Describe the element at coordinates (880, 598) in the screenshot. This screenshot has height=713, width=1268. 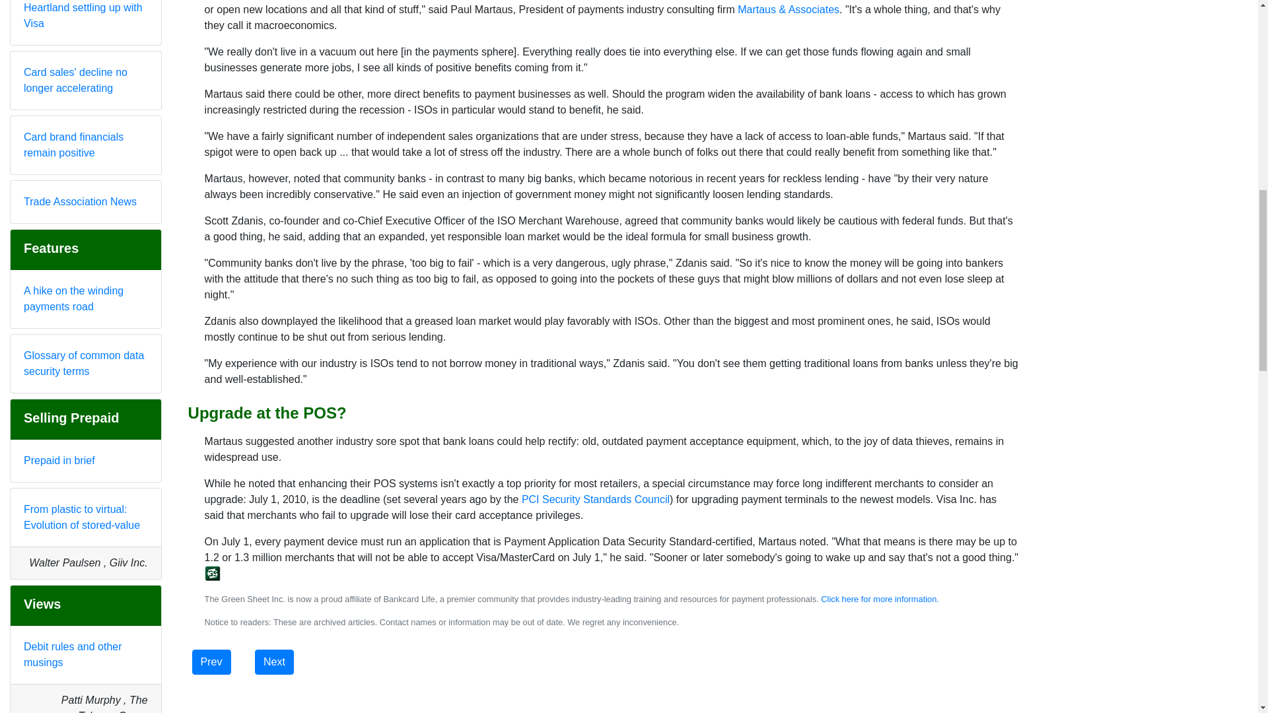
I see `Click here for more information.` at that location.